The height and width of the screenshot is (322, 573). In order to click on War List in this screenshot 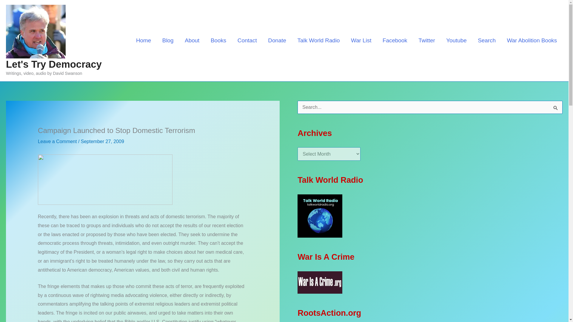, I will do `click(361, 40)`.